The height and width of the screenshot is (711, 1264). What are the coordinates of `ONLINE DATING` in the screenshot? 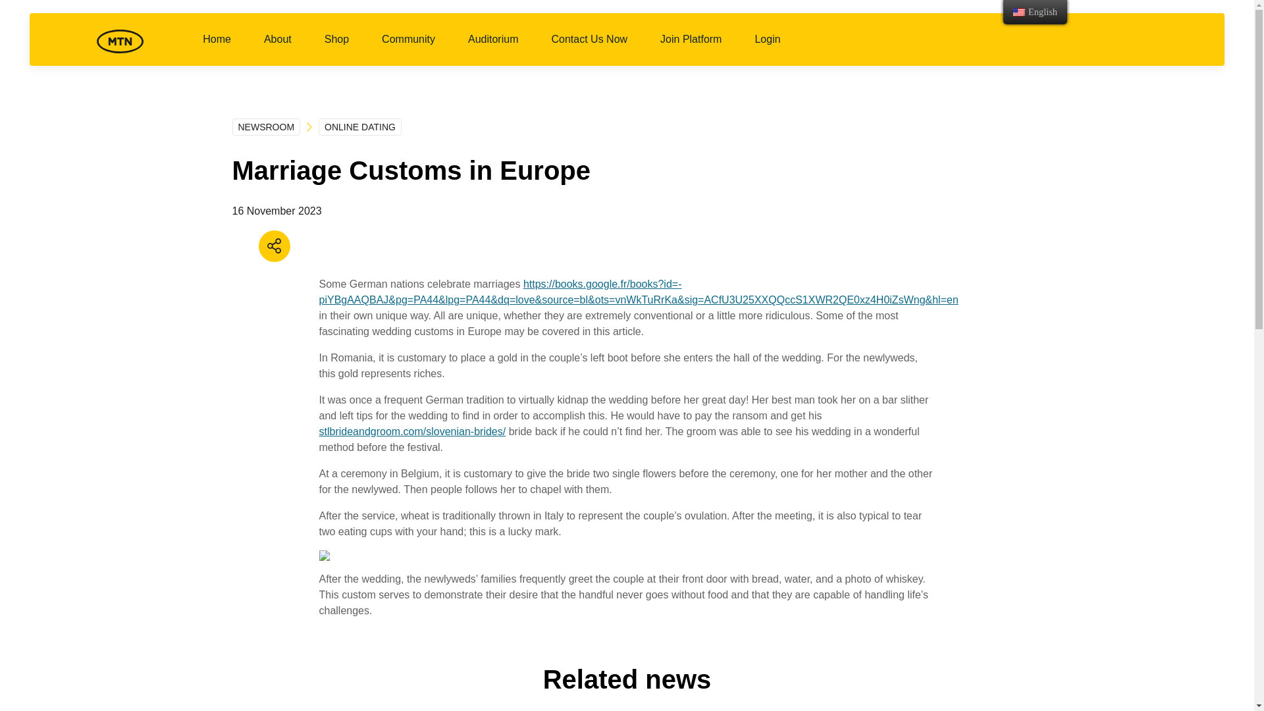 It's located at (359, 127).